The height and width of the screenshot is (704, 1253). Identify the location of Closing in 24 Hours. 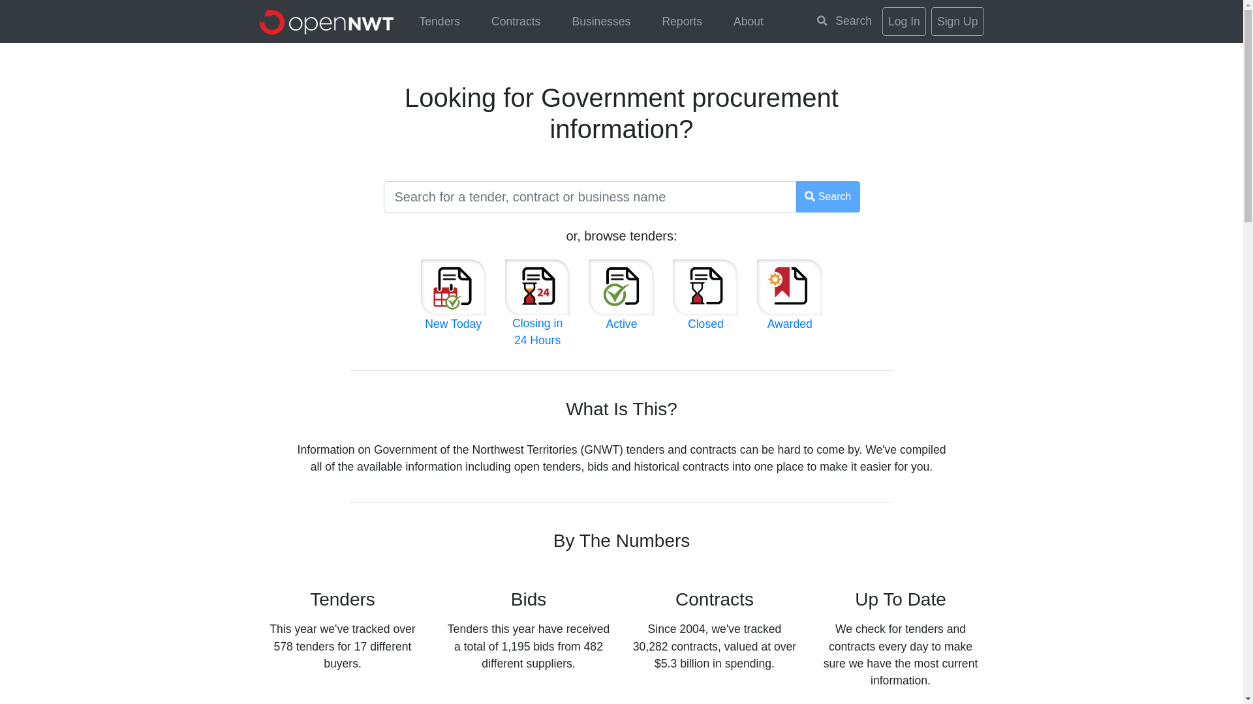
(537, 314).